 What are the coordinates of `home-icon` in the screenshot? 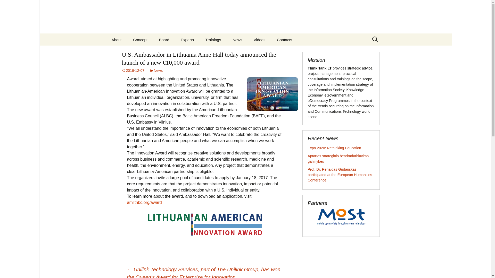 It's located at (304, 37).